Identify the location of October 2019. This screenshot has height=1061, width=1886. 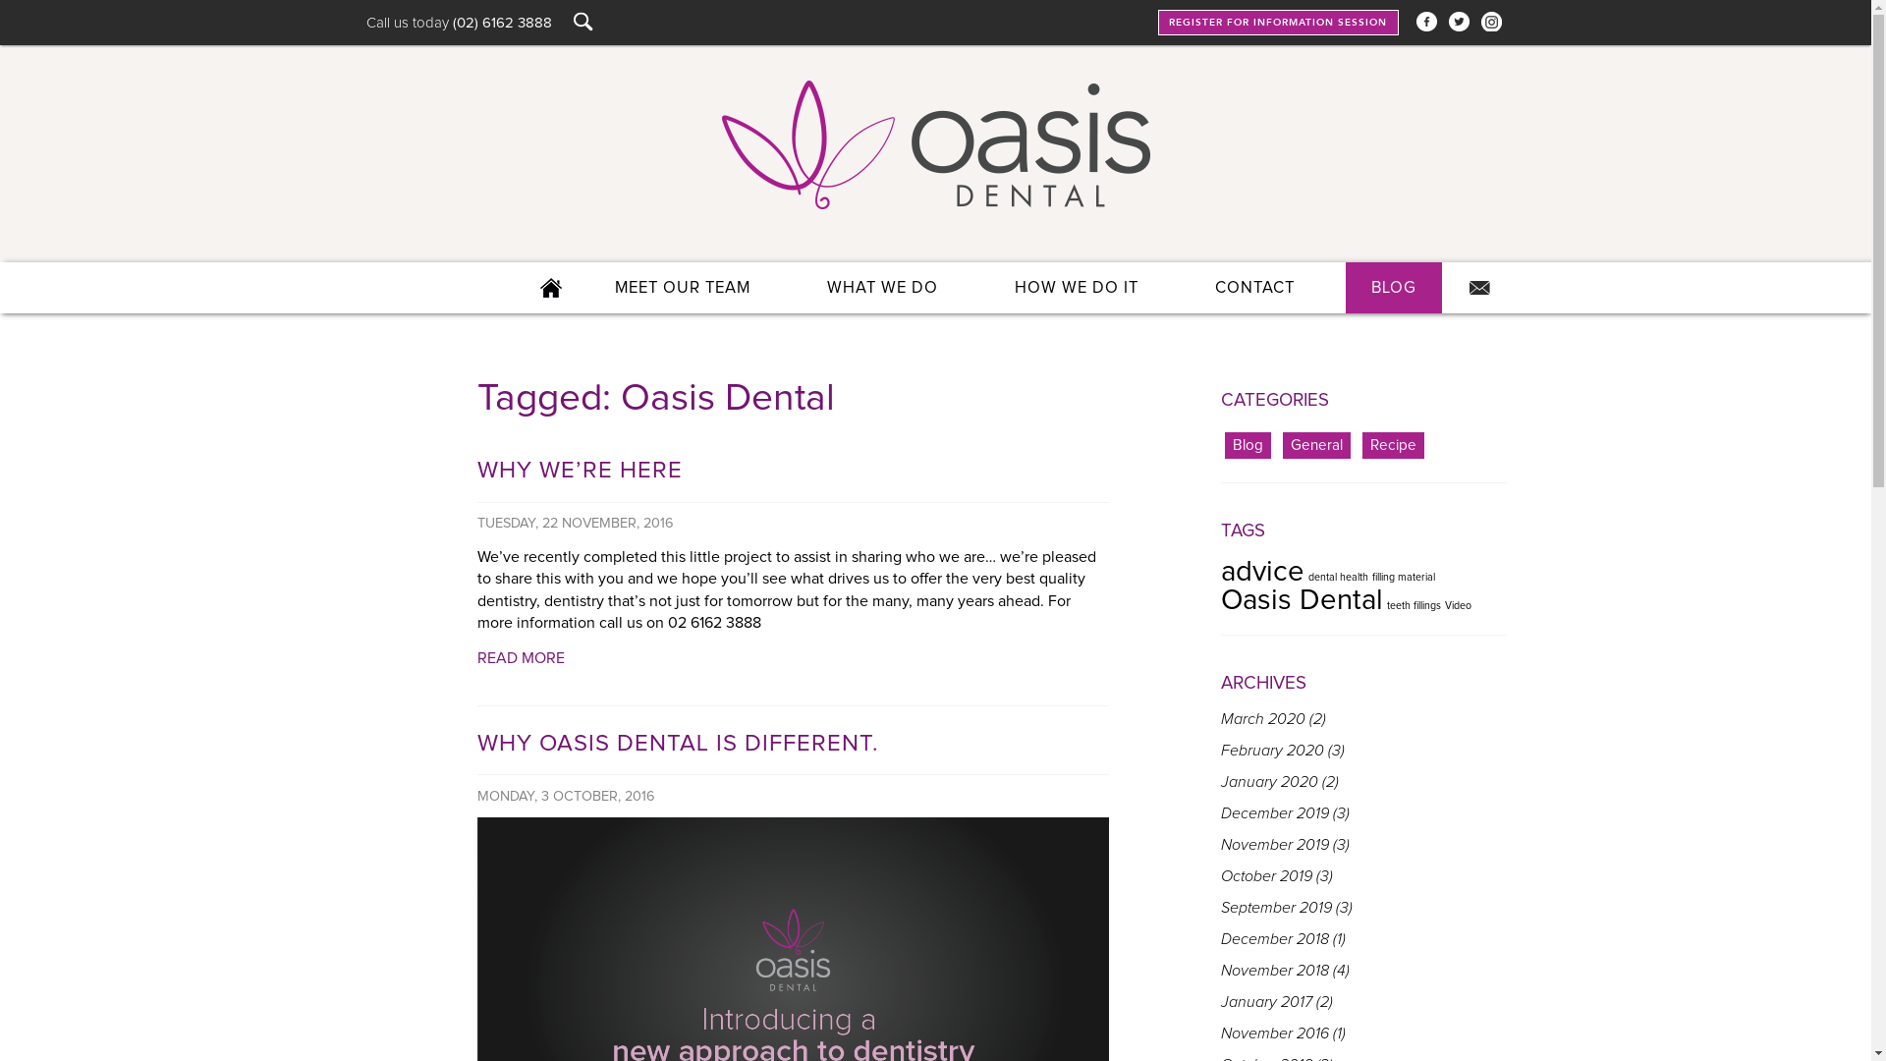
(1265, 876).